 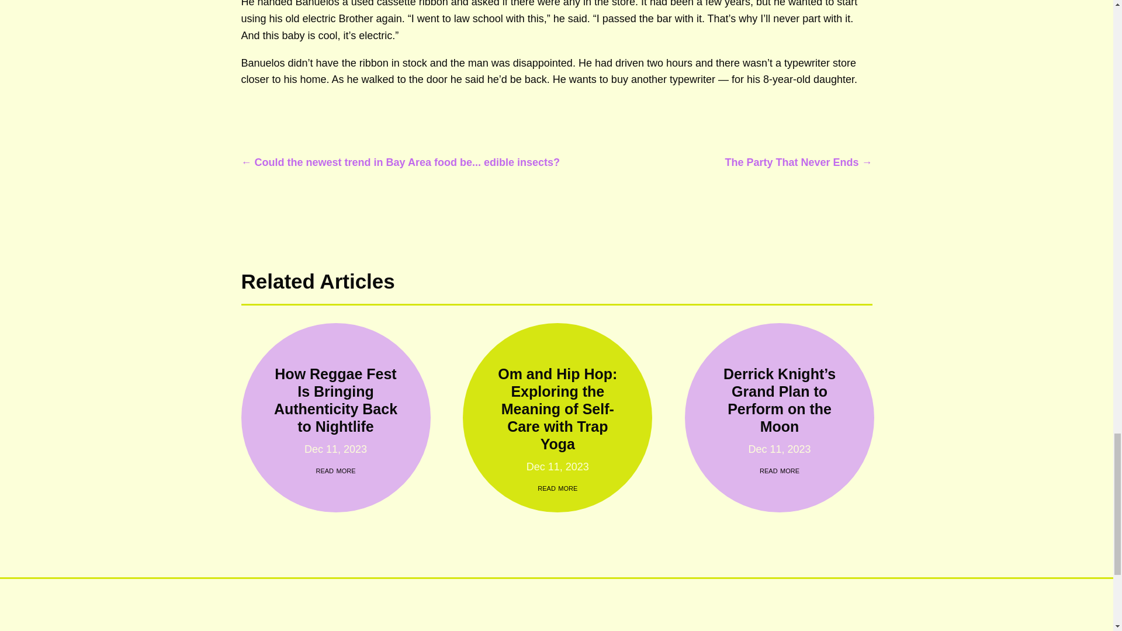 I want to click on read more, so click(x=779, y=470).